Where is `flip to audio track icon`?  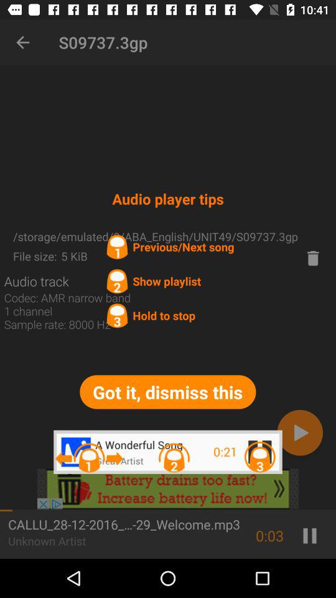
flip to audio track icon is located at coordinates (36, 281).